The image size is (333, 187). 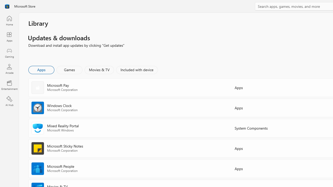 What do you see at coordinates (7, 6) in the screenshot?
I see `Class: Image` at bounding box center [7, 6].